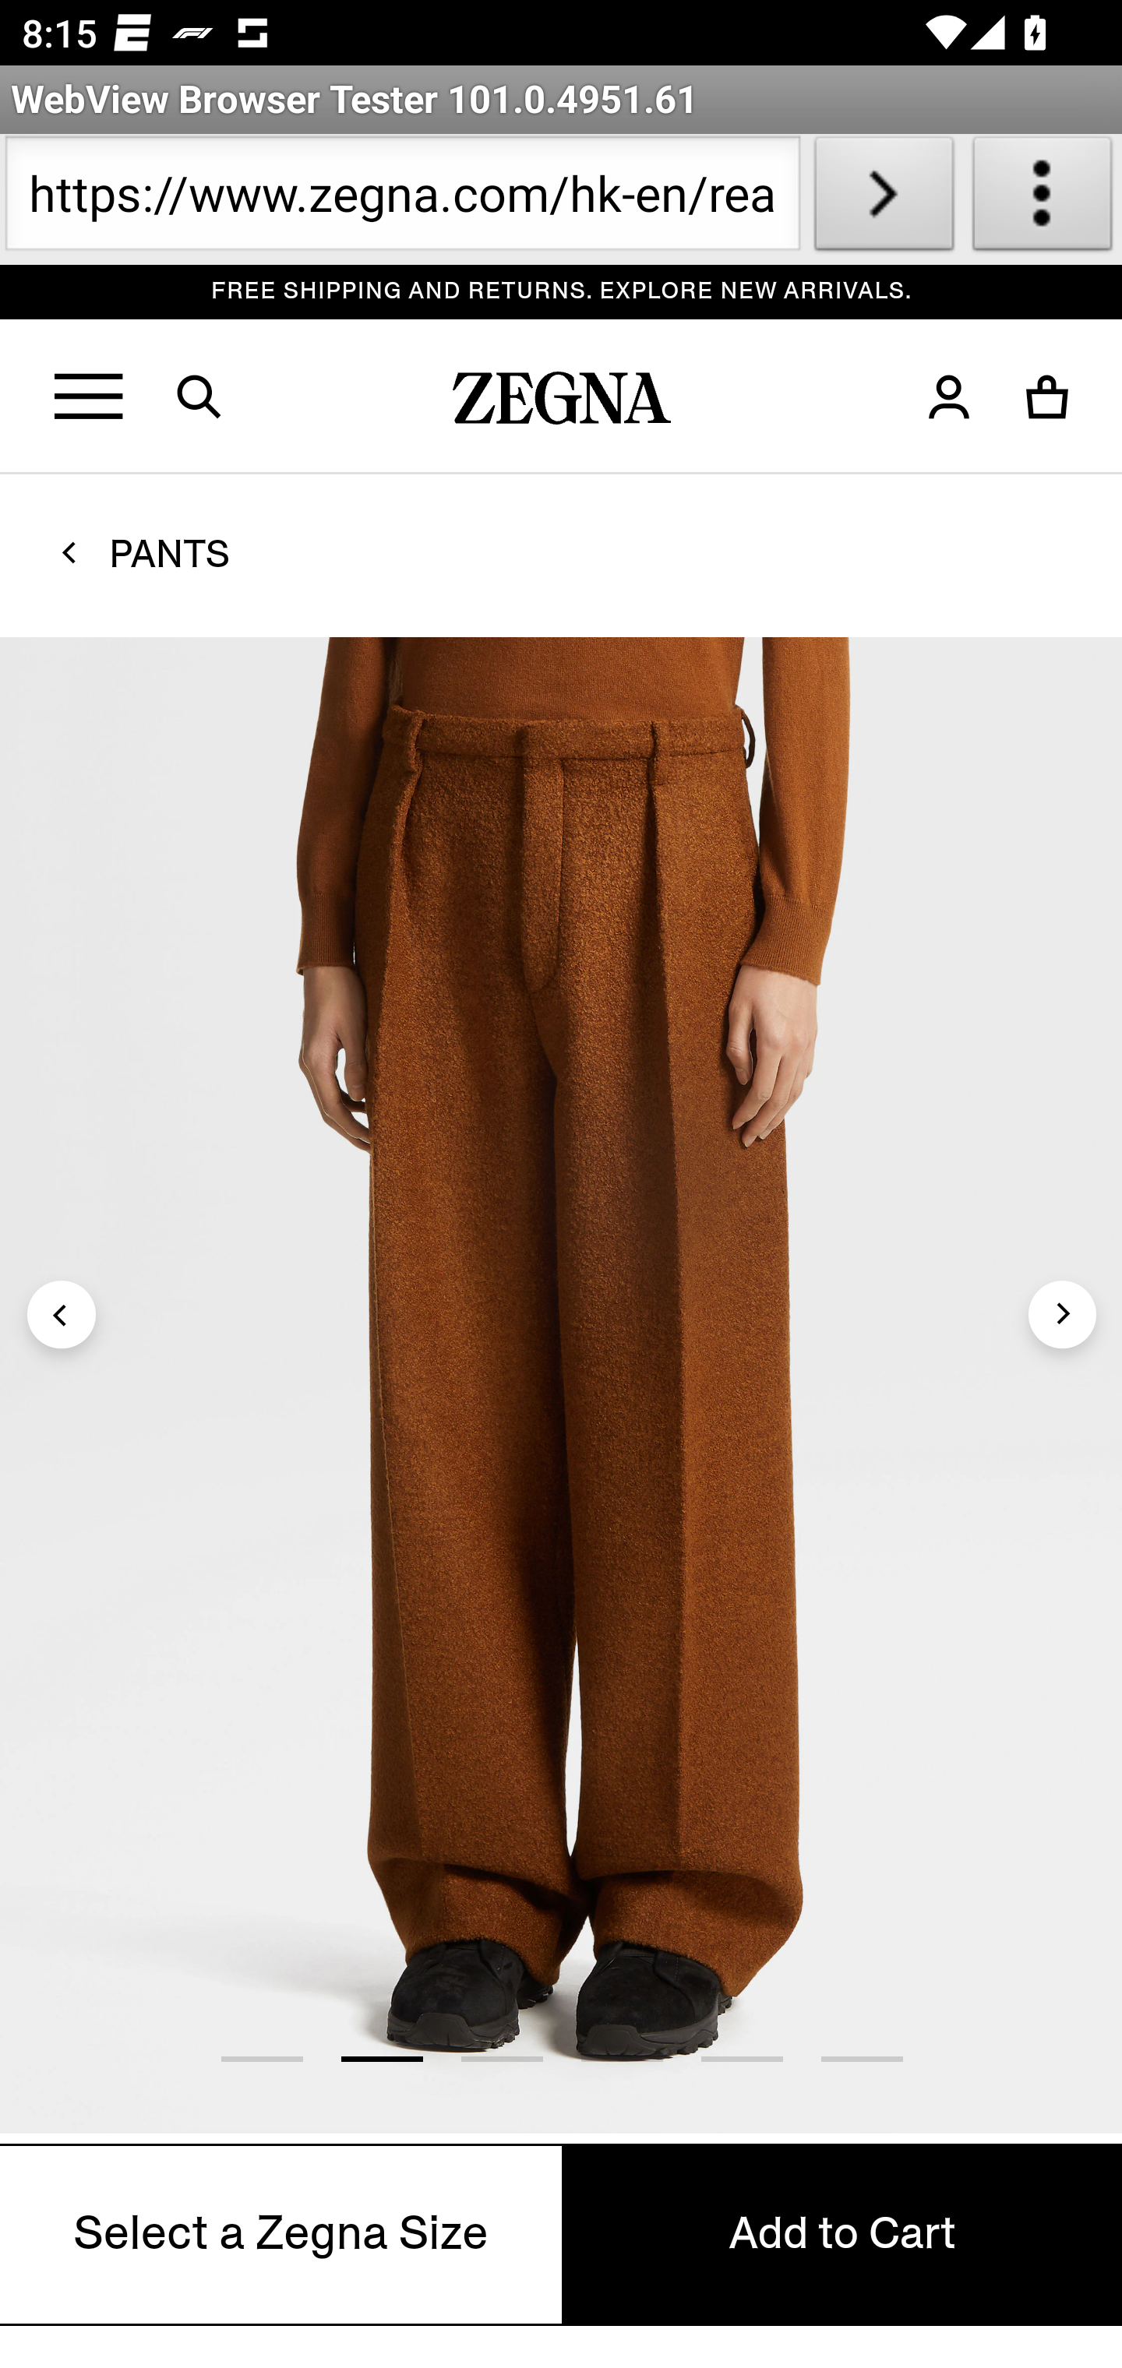  What do you see at coordinates (884, 199) in the screenshot?
I see `Load URL` at bounding box center [884, 199].